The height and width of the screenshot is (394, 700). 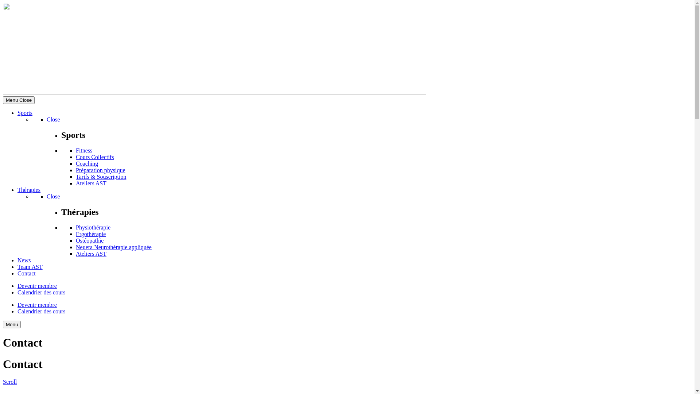 I want to click on Ateliers AST, so click(x=91, y=254).